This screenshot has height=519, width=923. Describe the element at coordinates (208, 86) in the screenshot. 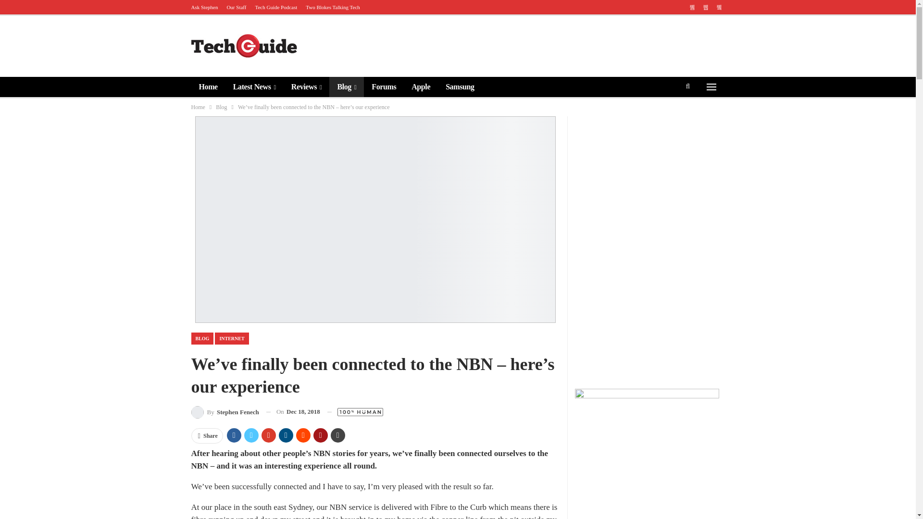

I see `Home` at that location.